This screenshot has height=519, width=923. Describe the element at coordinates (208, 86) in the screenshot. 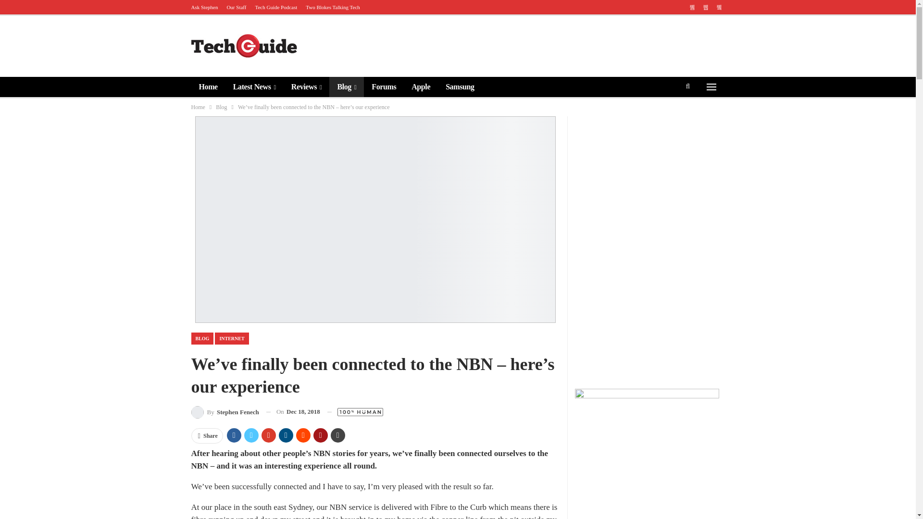

I see `Home` at that location.